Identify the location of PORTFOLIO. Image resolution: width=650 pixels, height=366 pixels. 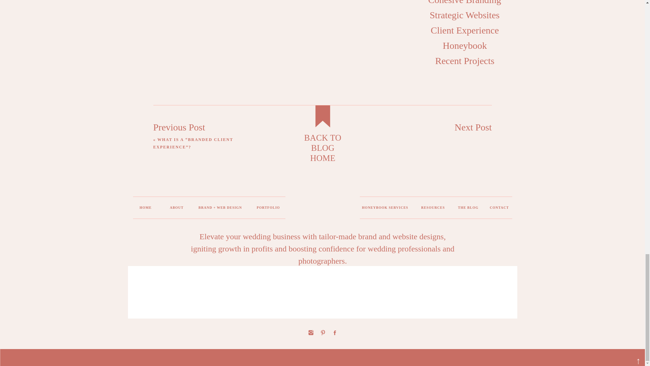
(268, 210).